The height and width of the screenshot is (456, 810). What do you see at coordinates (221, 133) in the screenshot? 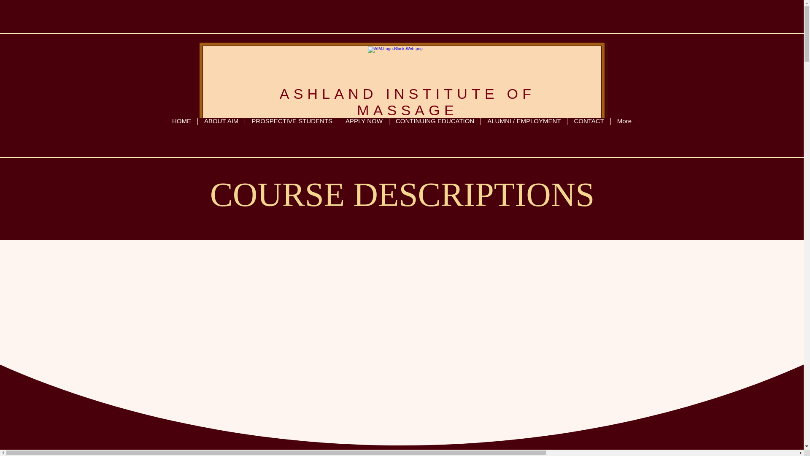
I see `ABOUT AIM` at bounding box center [221, 133].